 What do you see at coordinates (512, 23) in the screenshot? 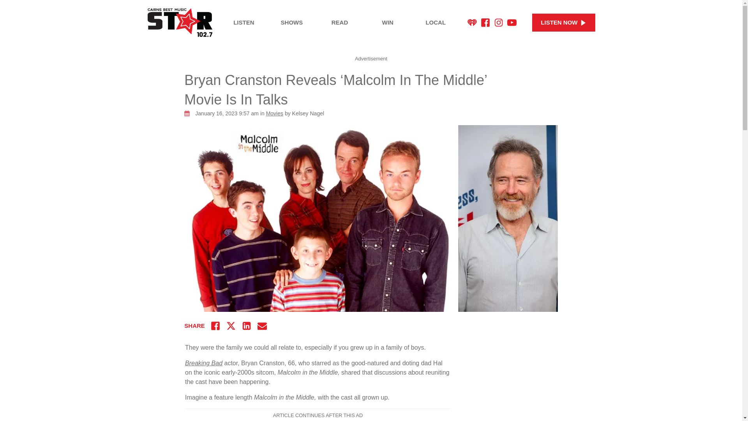
I see `YouTube` at bounding box center [512, 23].